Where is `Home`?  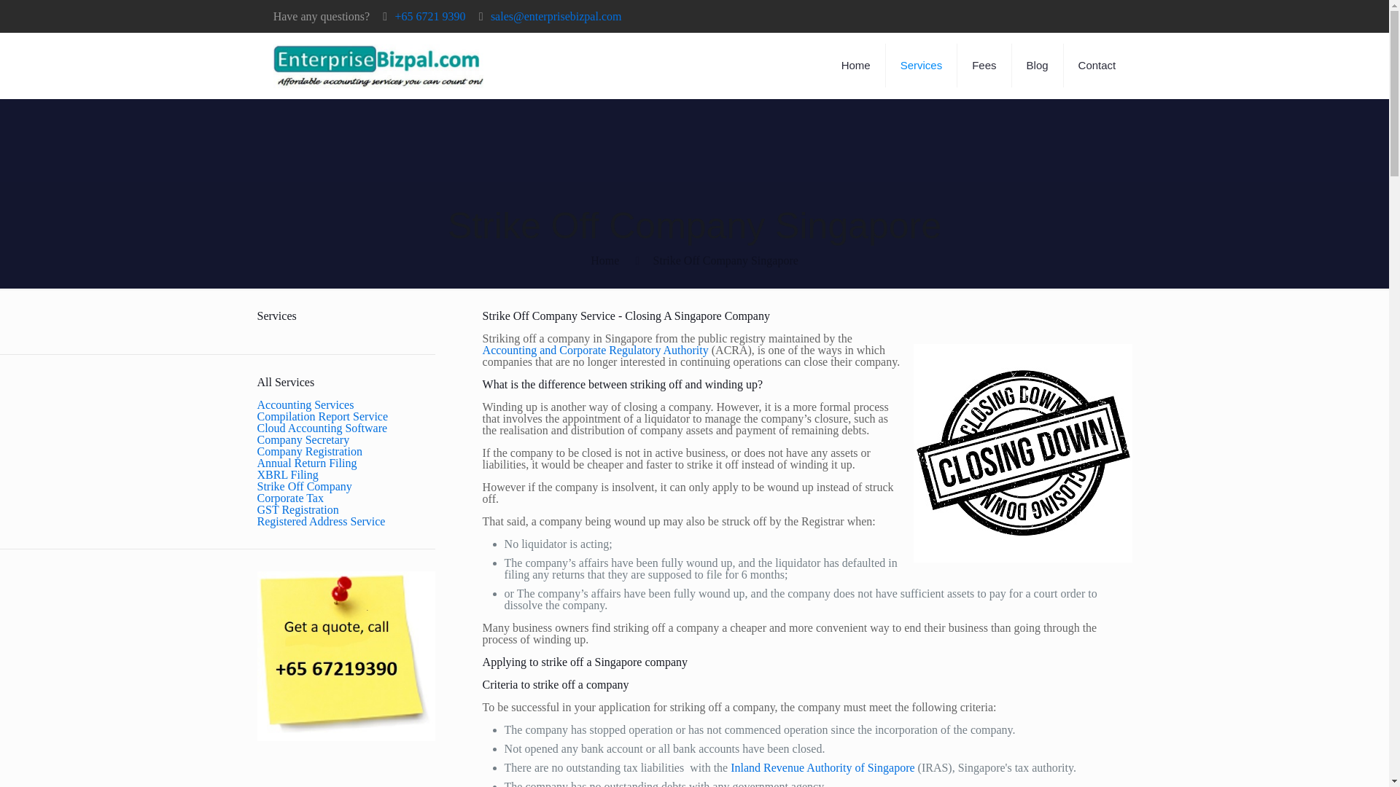 Home is located at coordinates (604, 260).